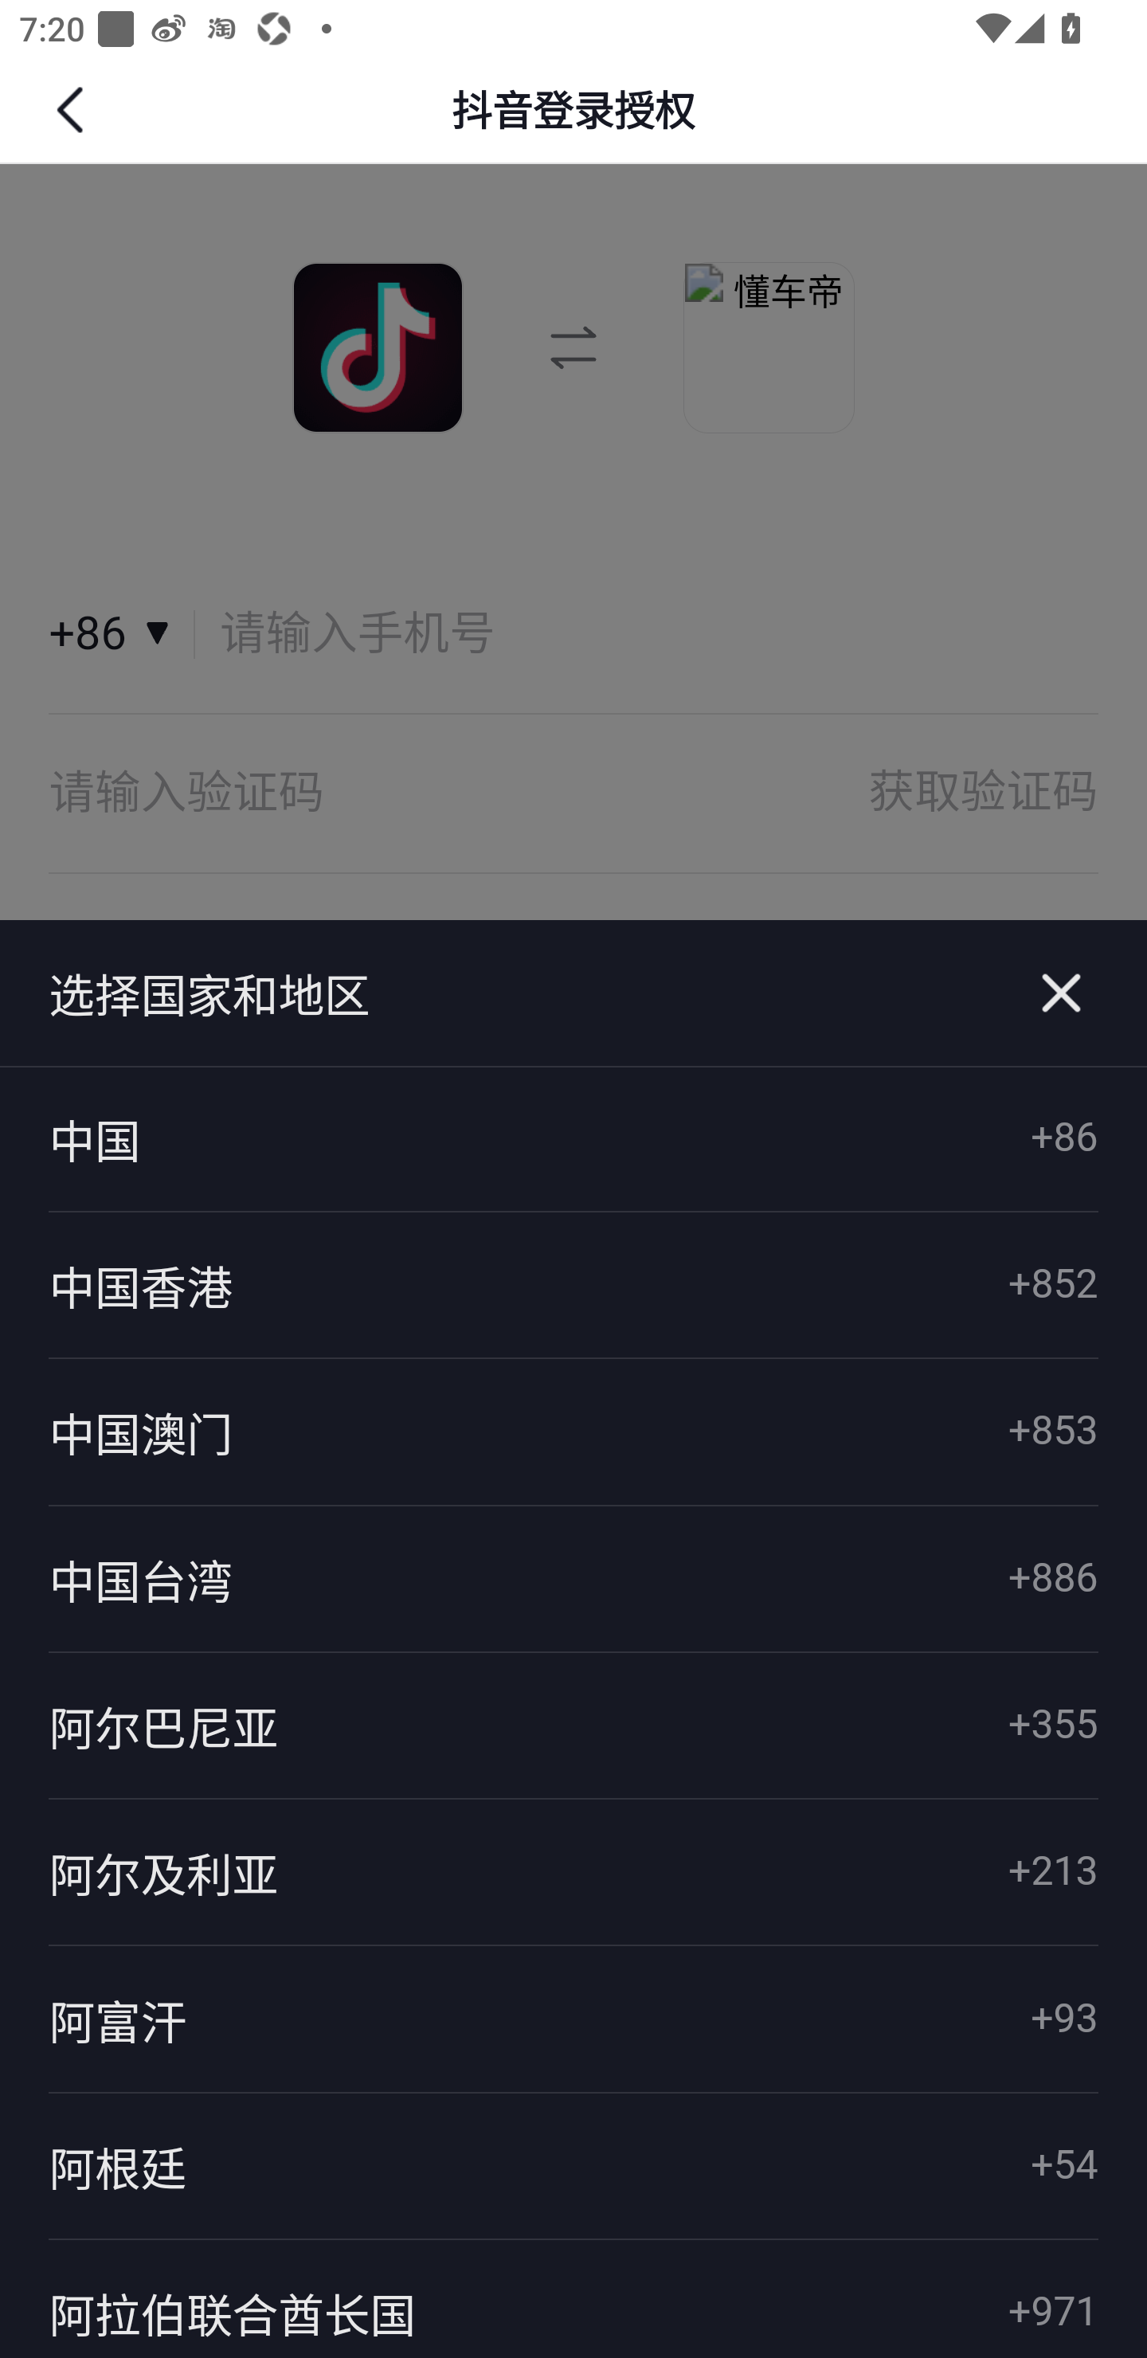 This screenshot has width=1147, height=2358. What do you see at coordinates (573, 1725) in the screenshot?
I see `阿尔巴尼亚+355` at bounding box center [573, 1725].